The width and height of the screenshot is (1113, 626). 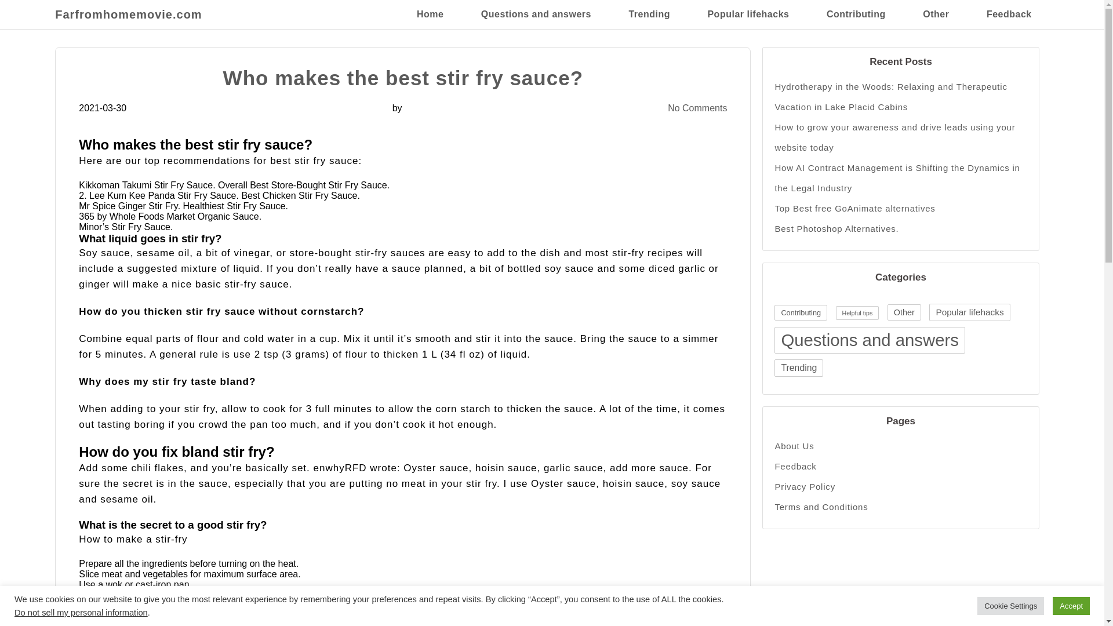 What do you see at coordinates (430, 14) in the screenshot?
I see `Home` at bounding box center [430, 14].